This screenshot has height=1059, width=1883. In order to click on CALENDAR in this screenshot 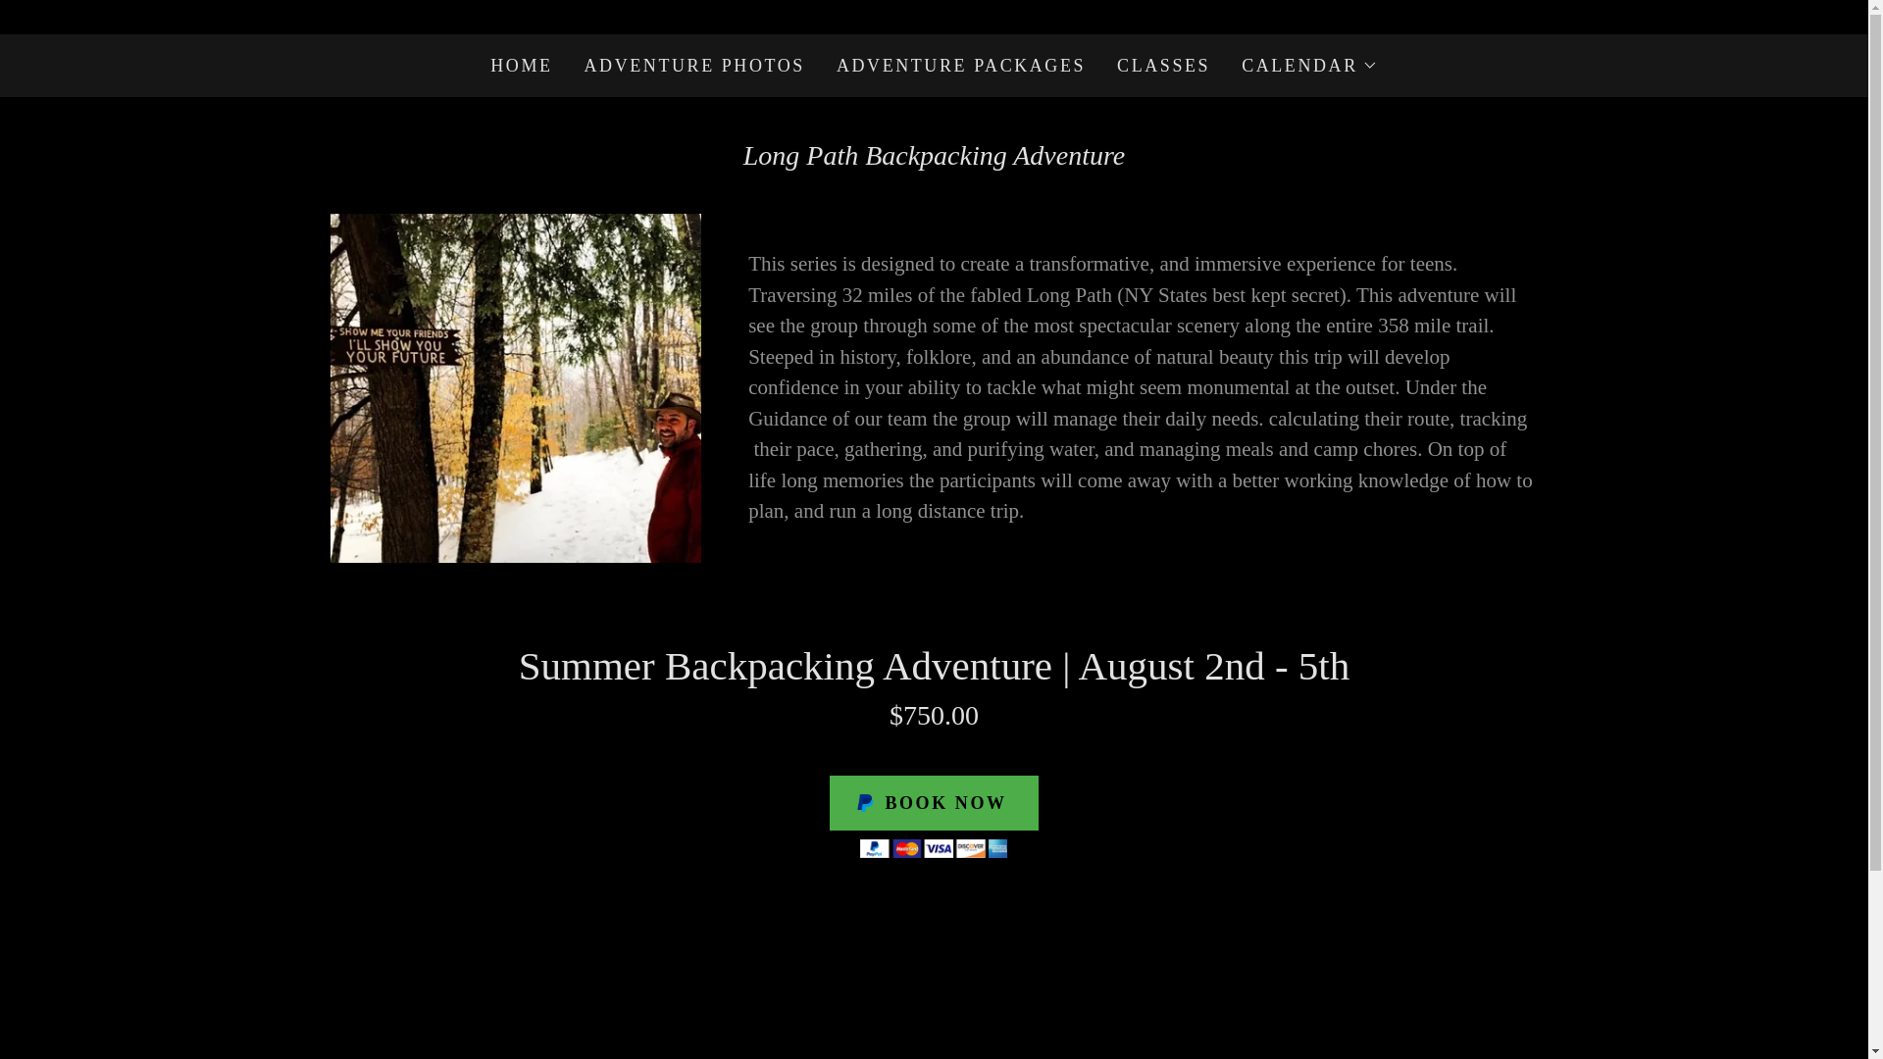, I will do `click(1309, 65)`.